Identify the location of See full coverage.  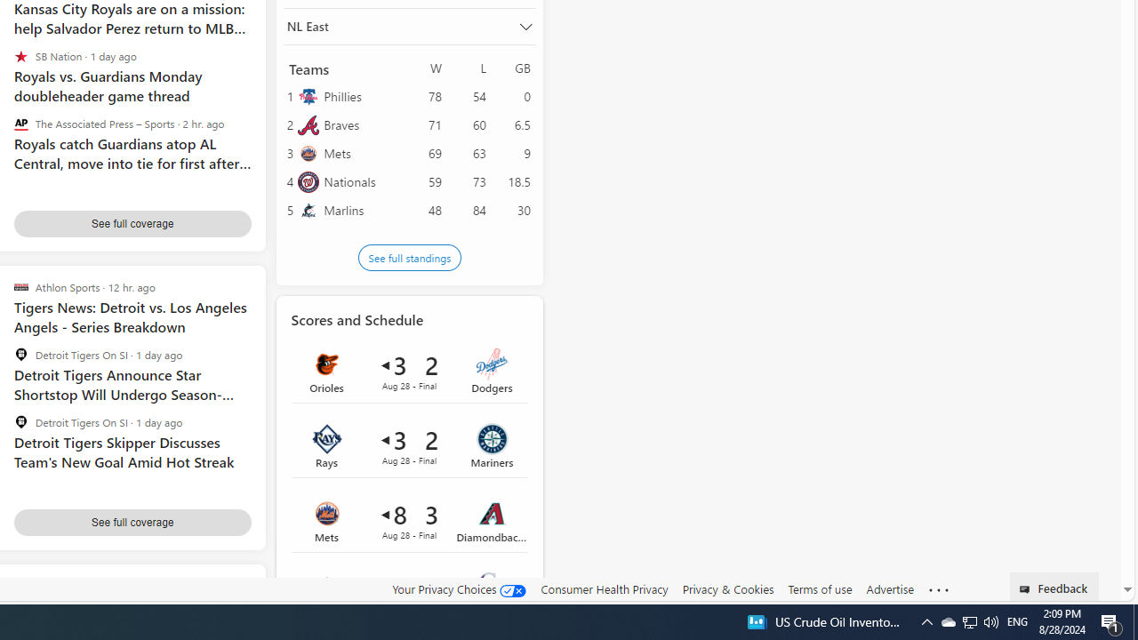
(132, 522).